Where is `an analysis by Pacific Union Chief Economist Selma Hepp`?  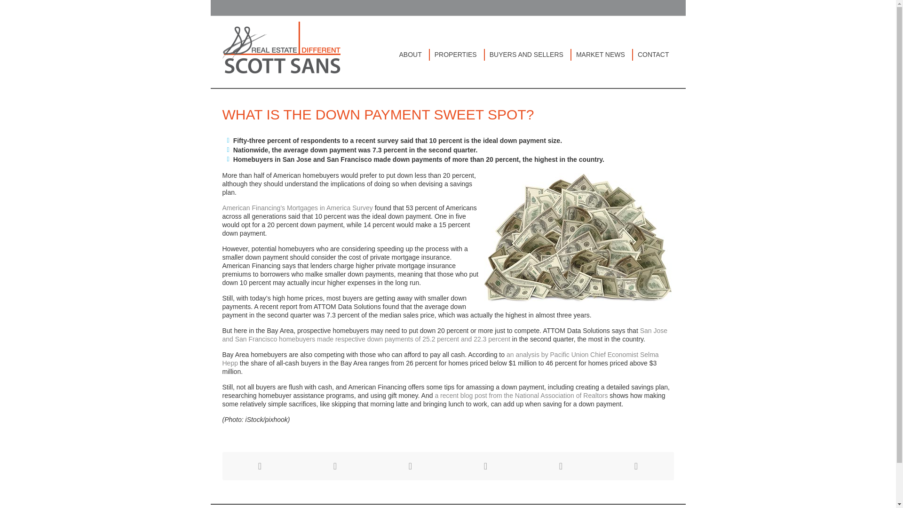
an analysis by Pacific Union Chief Economist Selma Hepp is located at coordinates (440, 358).